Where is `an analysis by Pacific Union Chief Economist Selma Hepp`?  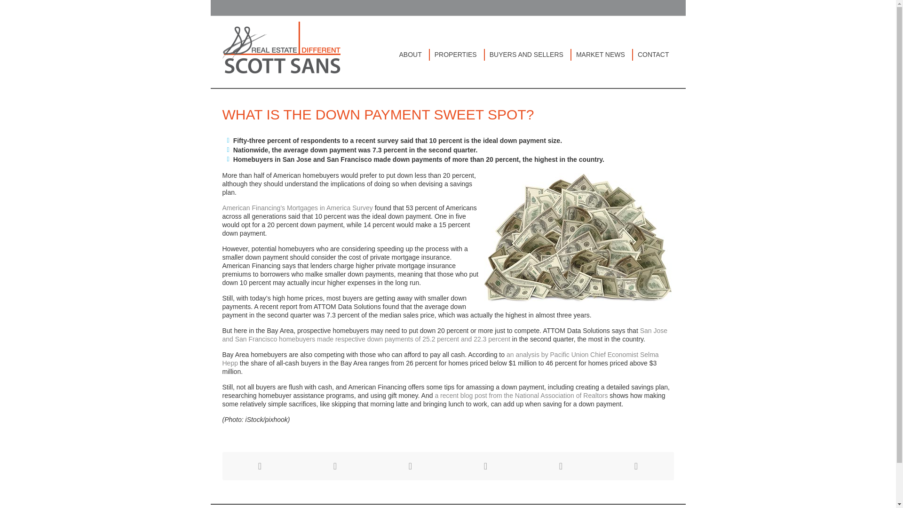
an analysis by Pacific Union Chief Economist Selma Hepp is located at coordinates (440, 358).